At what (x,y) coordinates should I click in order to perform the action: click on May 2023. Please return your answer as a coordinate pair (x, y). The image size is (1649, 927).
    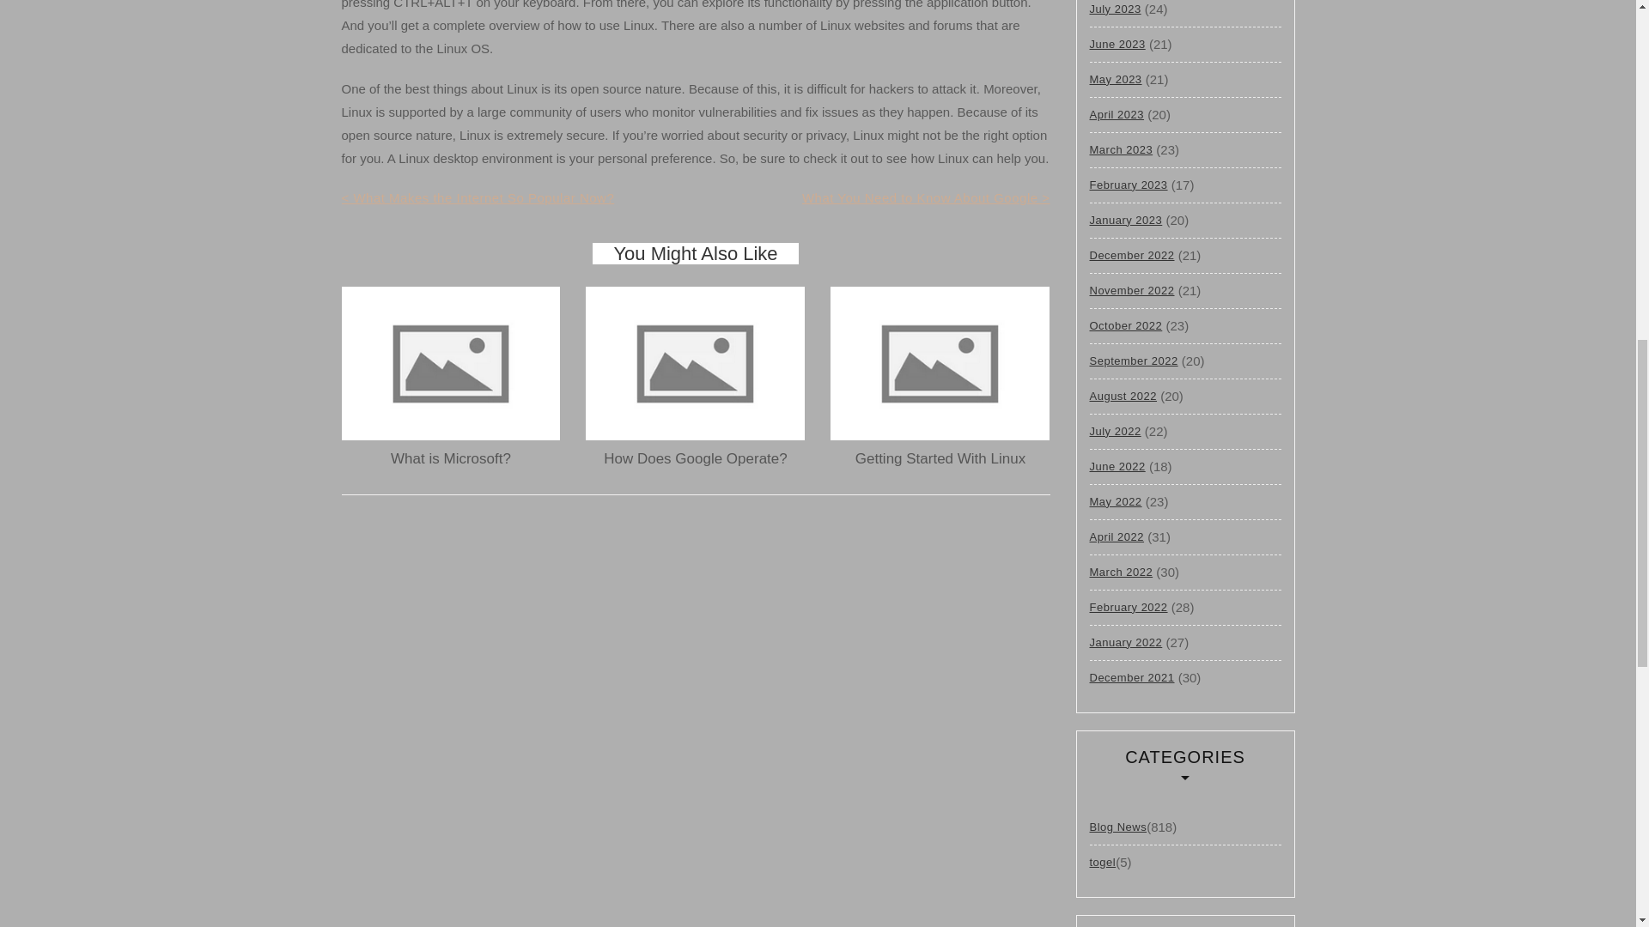
    Looking at the image, I should click on (1115, 79).